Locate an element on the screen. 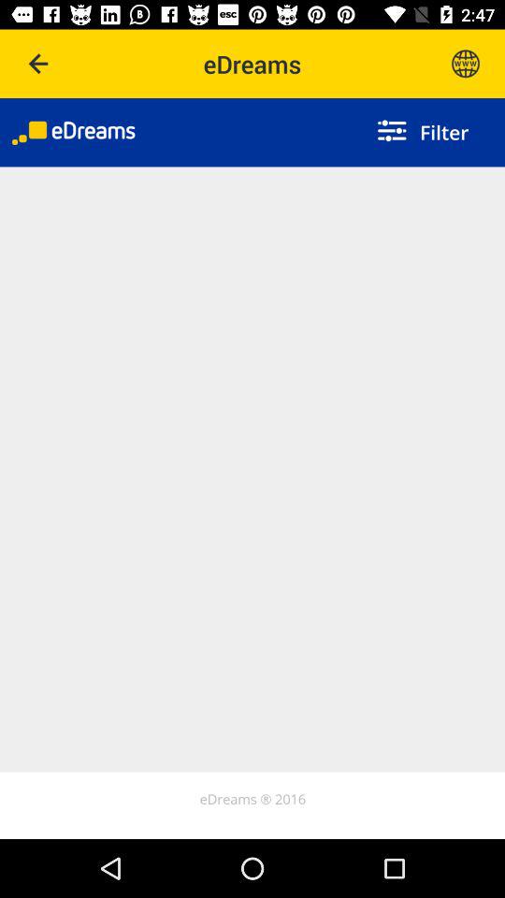 This screenshot has height=898, width=505. go to edreams website is located at coordinates (466, 64).